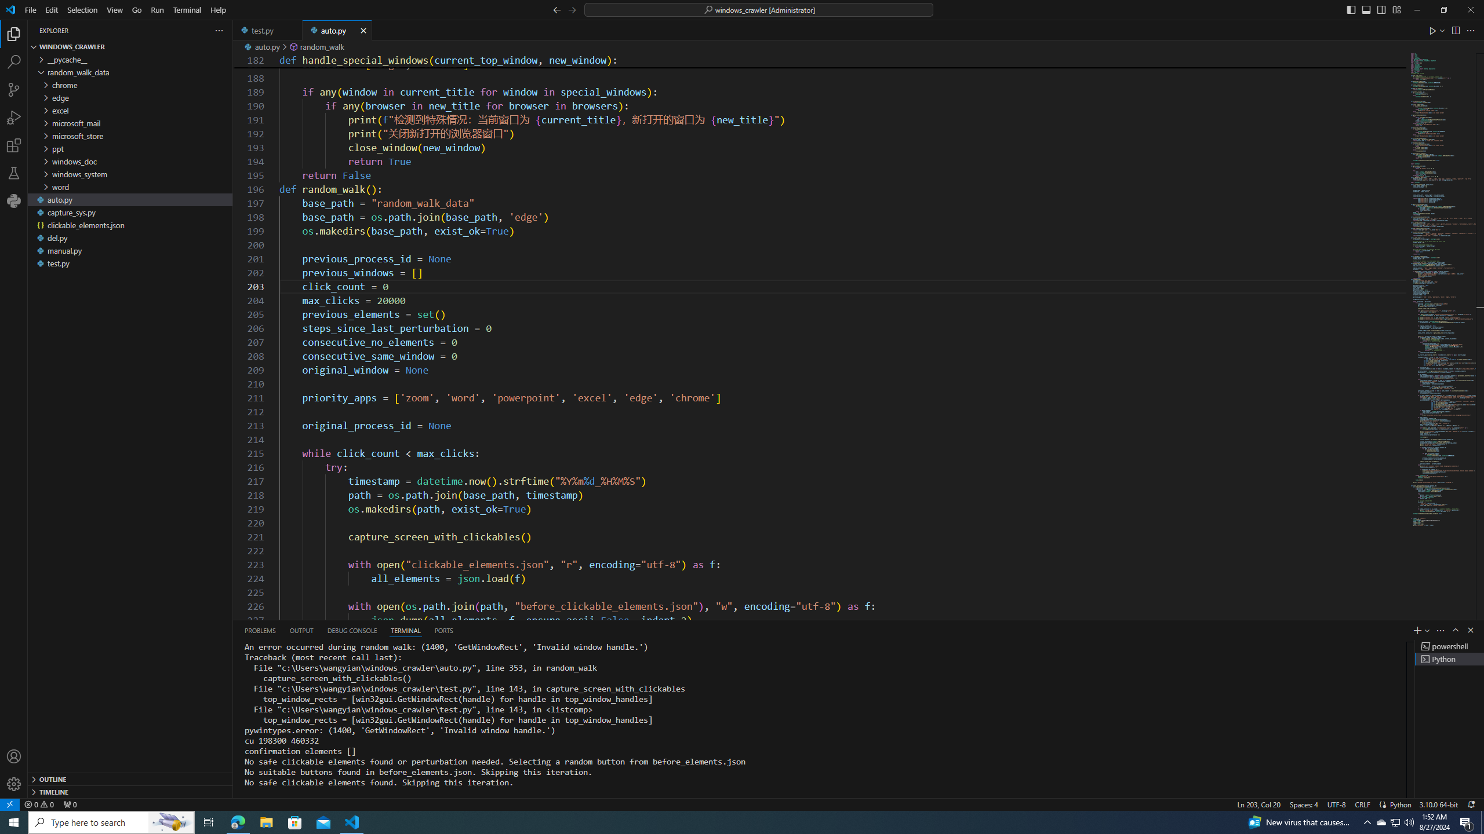 This screenshot has height=834, width=1484. I want to click on Problems (Ctrl+Shift+M), so click(260, 630).